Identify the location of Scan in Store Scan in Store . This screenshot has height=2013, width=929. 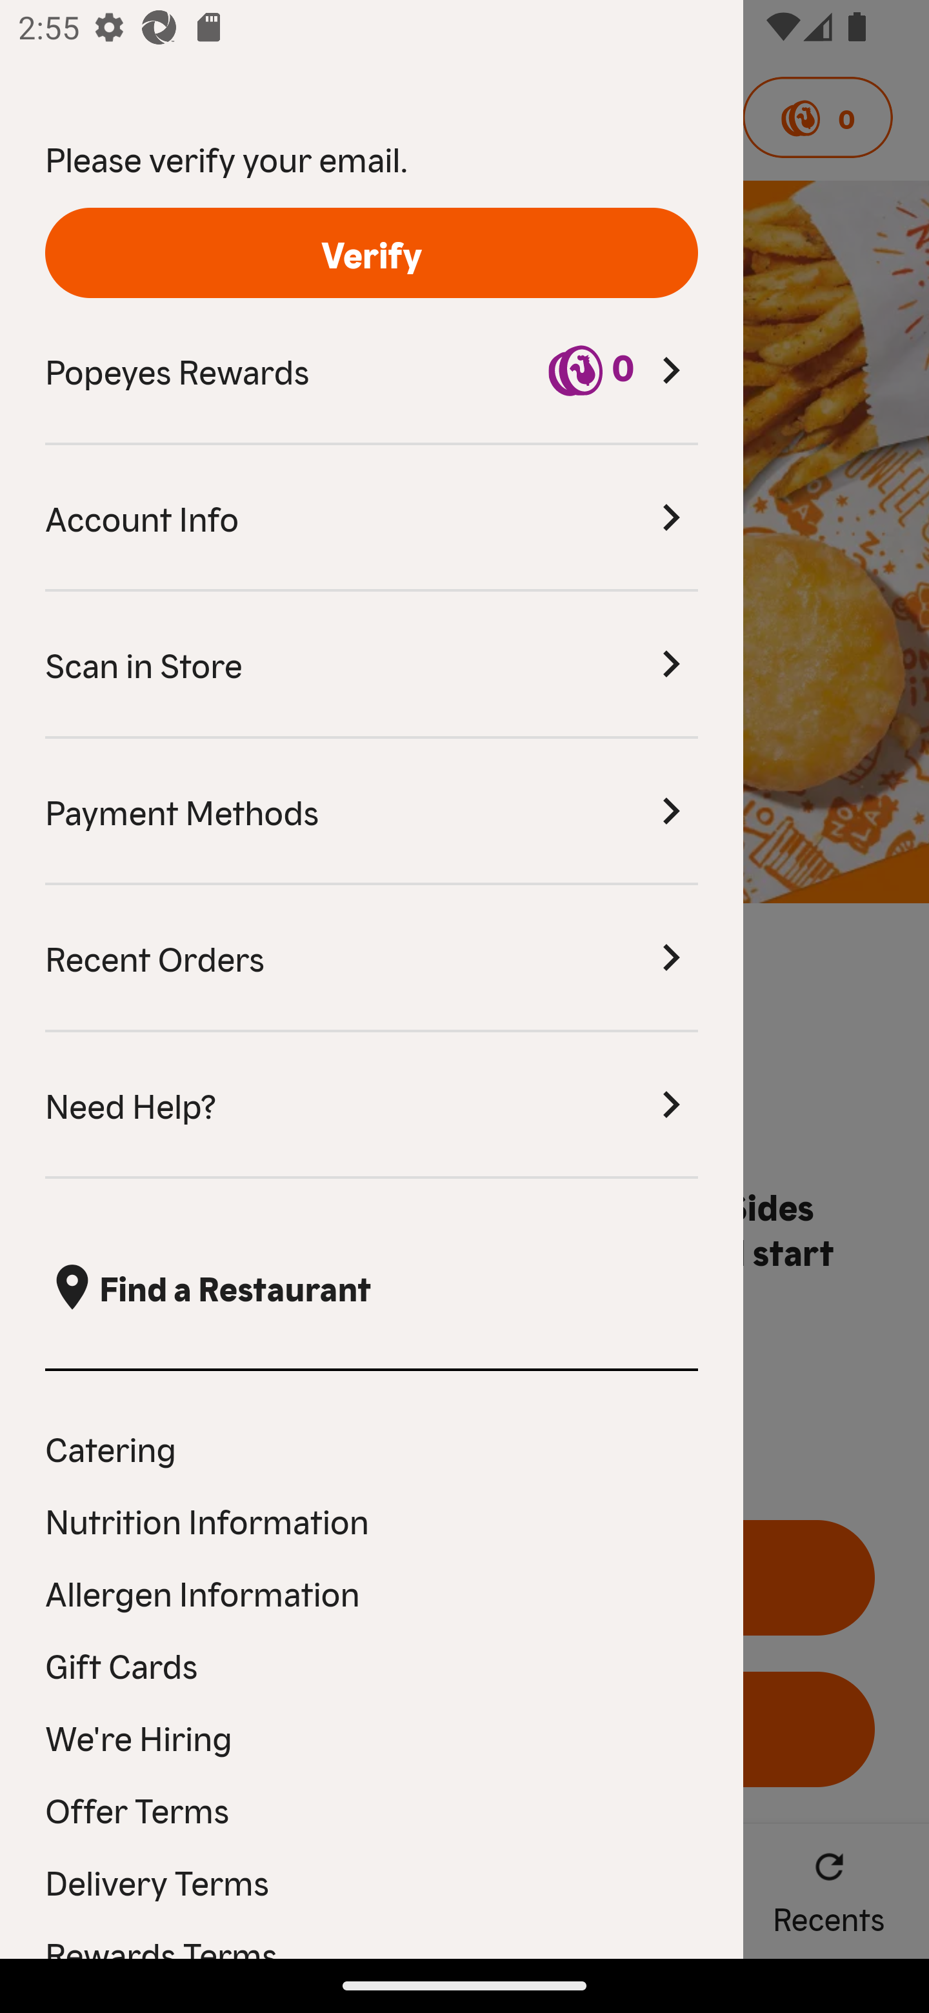
(372, 665).